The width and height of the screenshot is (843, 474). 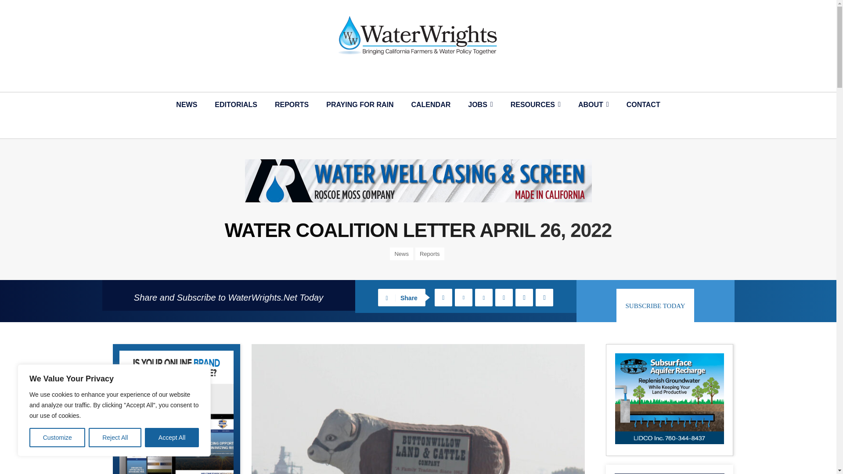 I want to click on Twitter, so click(x=464, y=297).